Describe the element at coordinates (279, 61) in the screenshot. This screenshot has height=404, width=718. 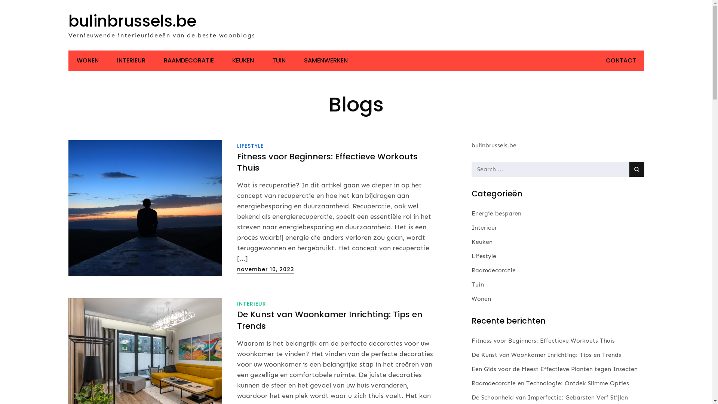
I see `TUIN` at that location.